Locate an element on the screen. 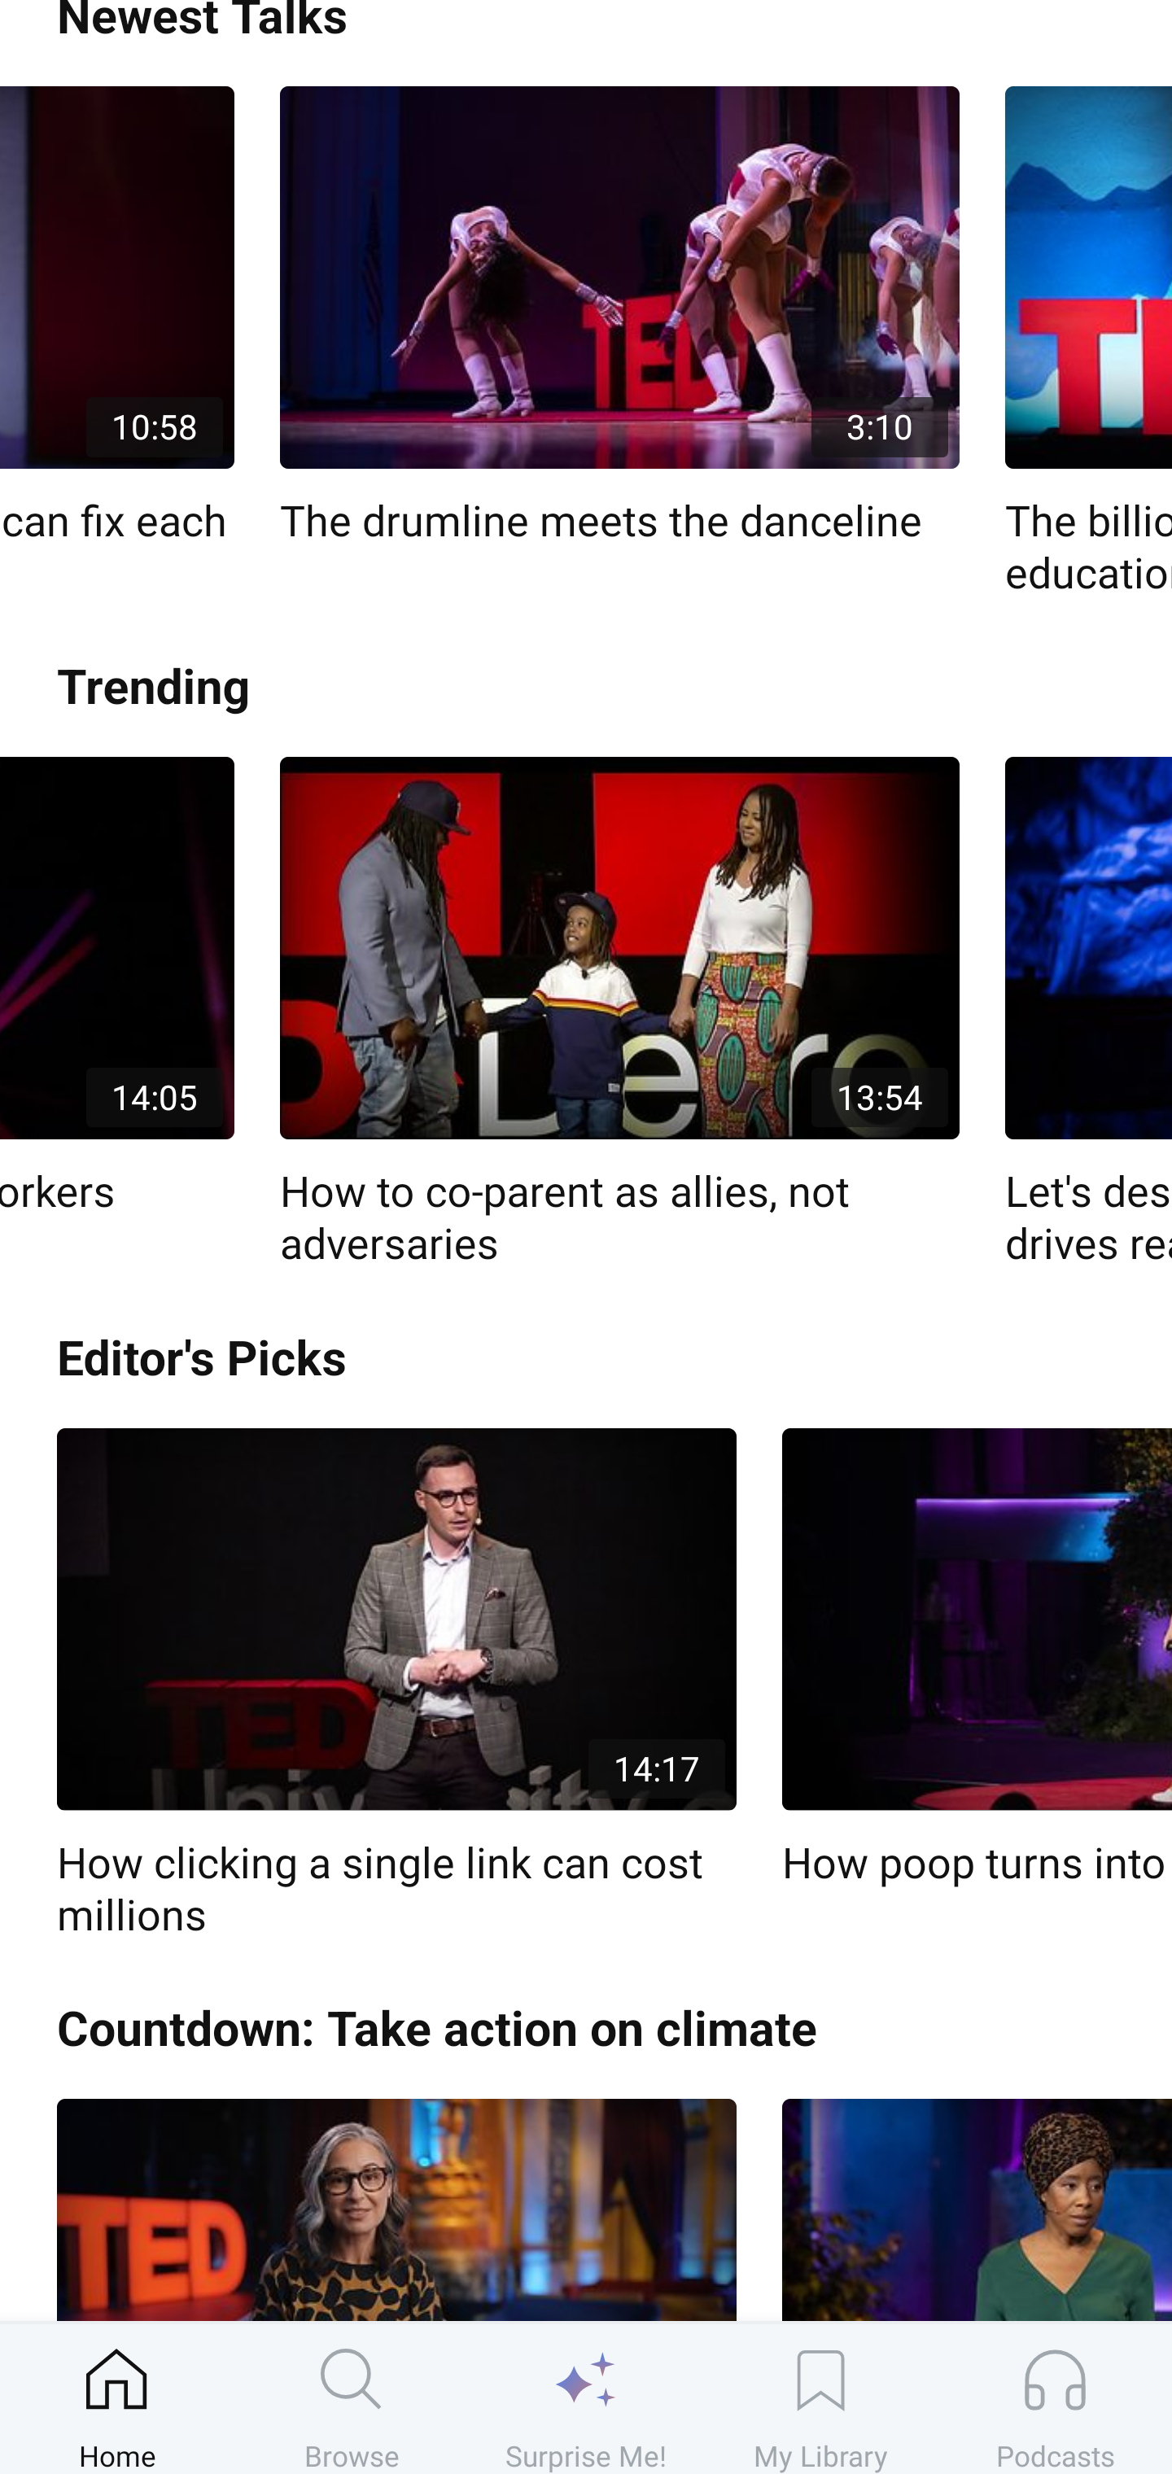 The image size is (1172, 2474). 13:54 How to co-parent as allies, not adversaries is located at coordinates (620, 1014).